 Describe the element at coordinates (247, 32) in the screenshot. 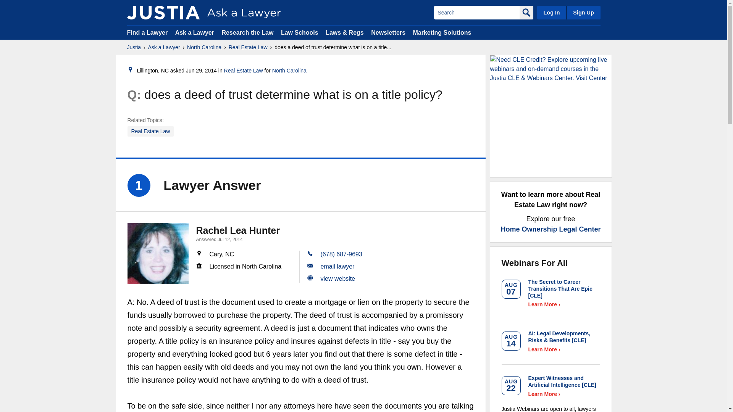

I see `Research the Law` at that location.